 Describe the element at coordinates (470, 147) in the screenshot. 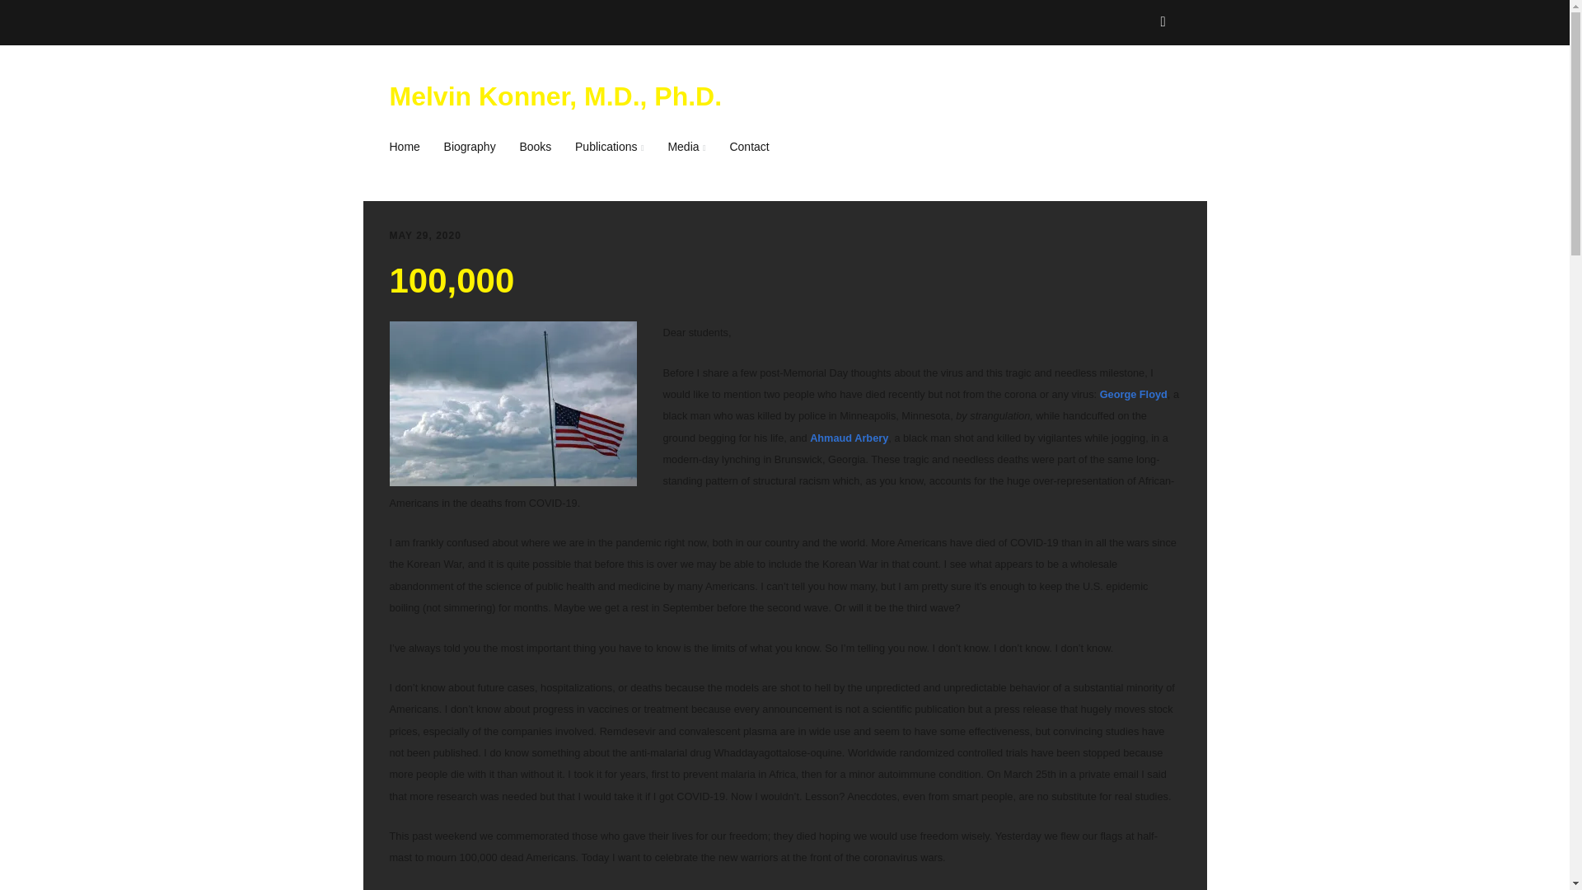

I see `Biography` at that location.